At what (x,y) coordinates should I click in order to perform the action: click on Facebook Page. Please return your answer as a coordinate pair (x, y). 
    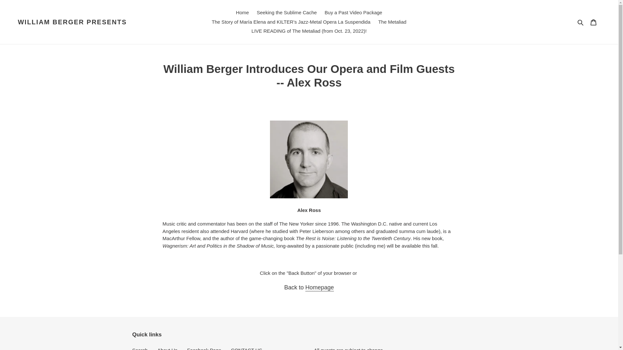
    Looking at the image, I should click on (204, 349).